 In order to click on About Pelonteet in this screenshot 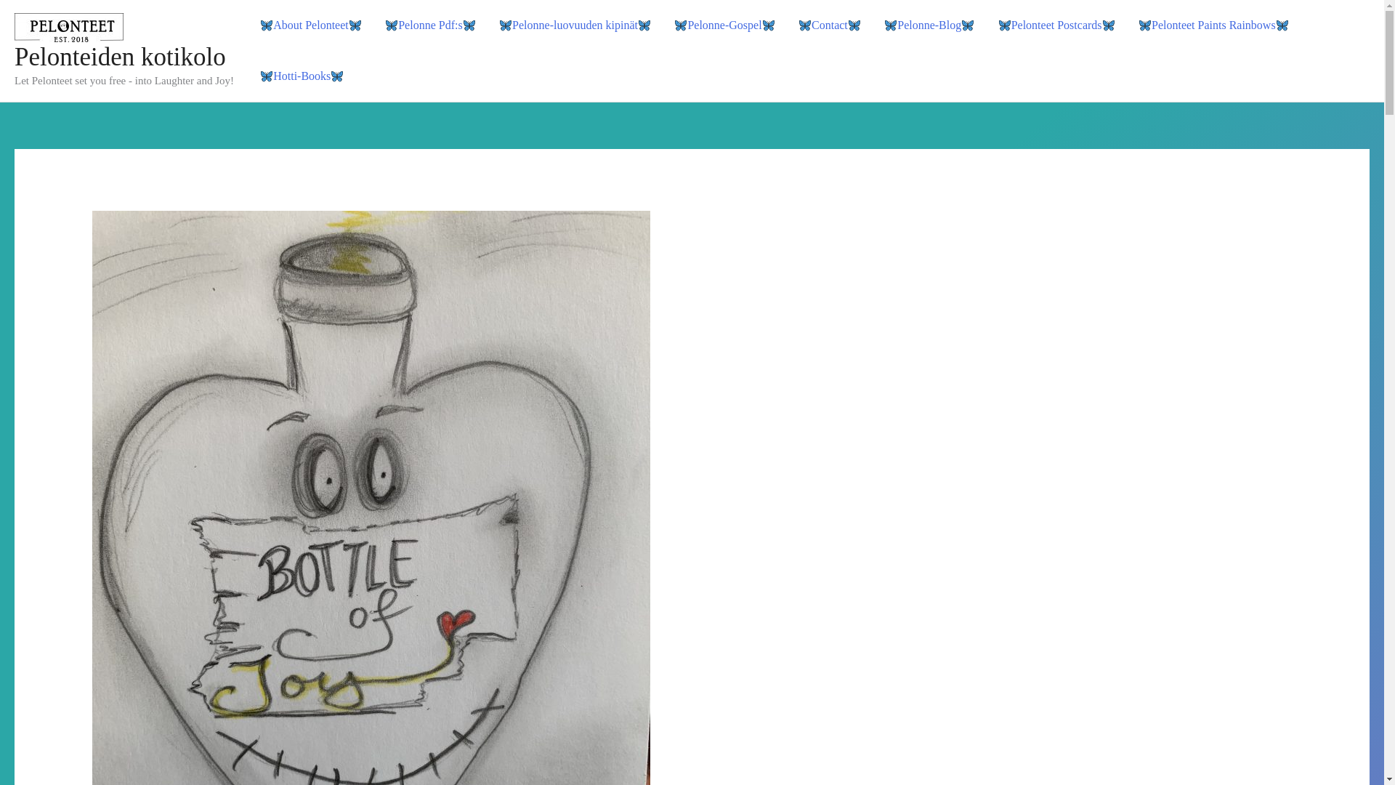, I will do `click(311, 25)`.